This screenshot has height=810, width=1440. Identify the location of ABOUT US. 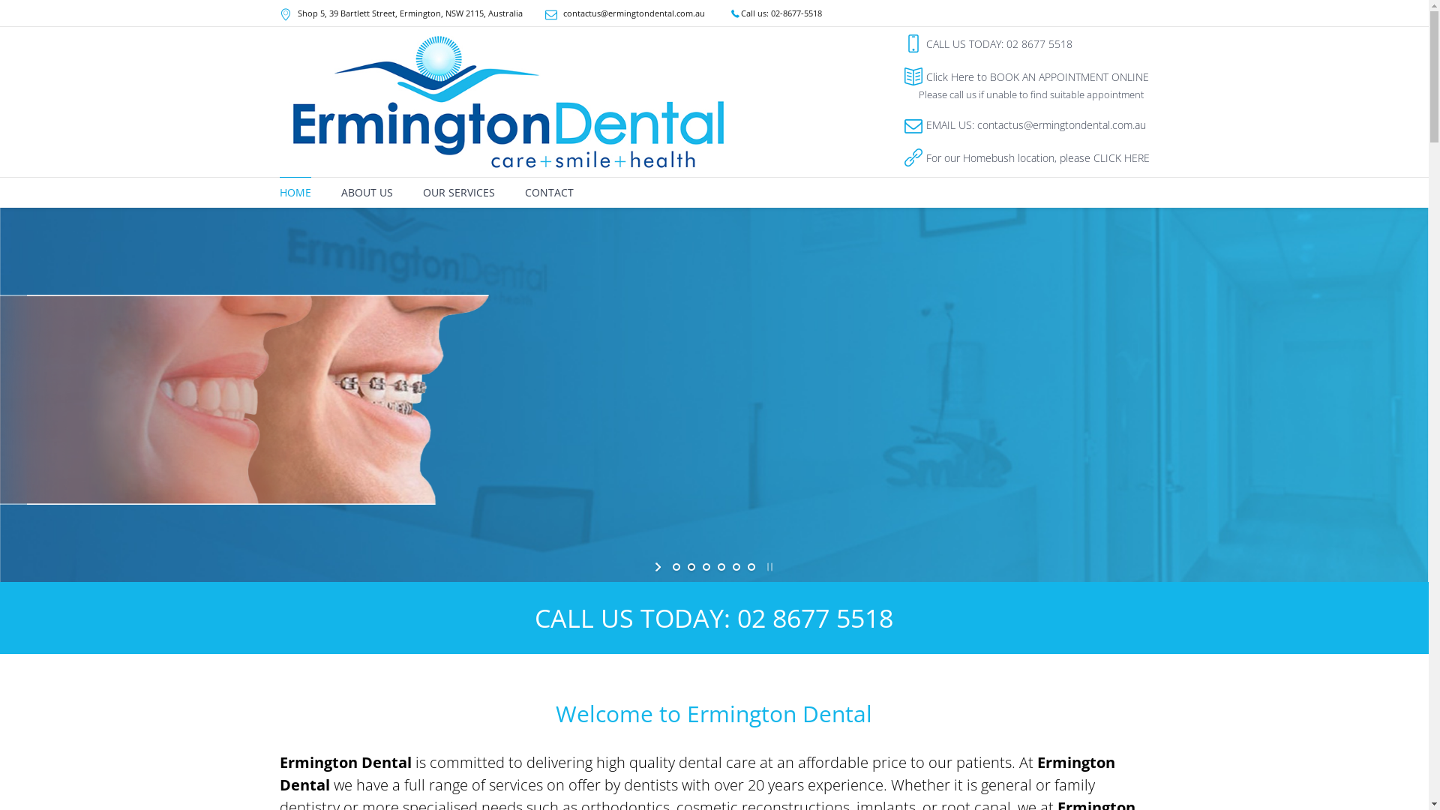
(366, 193).